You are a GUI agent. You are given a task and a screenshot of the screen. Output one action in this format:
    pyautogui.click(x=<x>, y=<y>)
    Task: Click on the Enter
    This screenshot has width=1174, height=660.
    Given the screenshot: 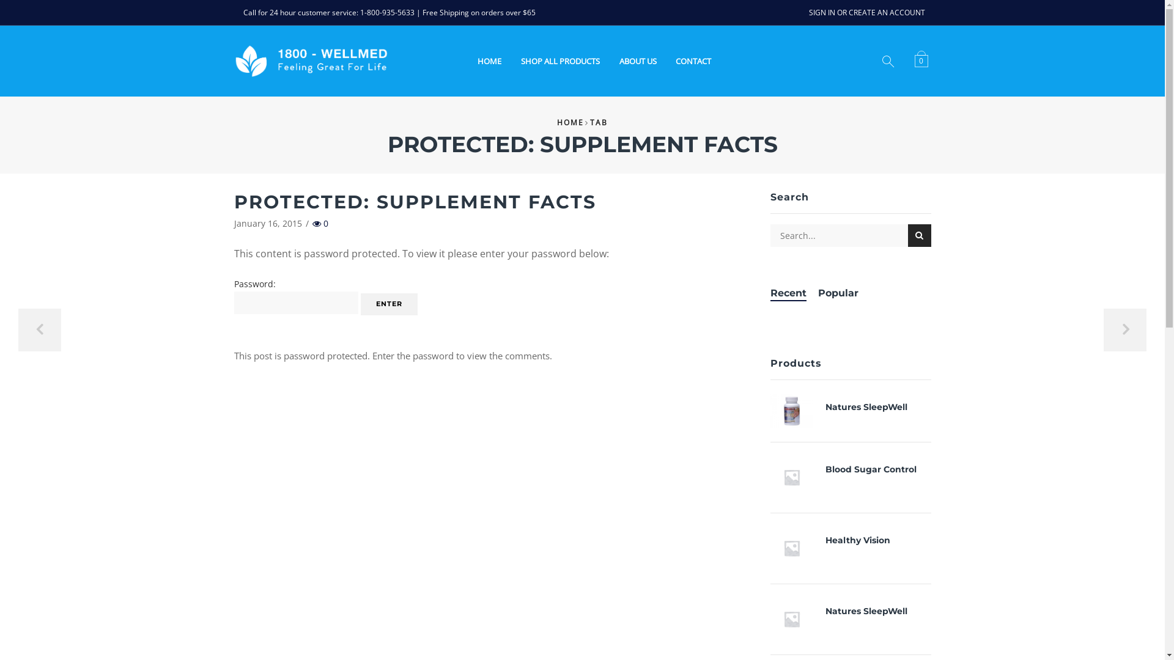 What is the action you would take?
    pyautogui.click(x=389, y=304)
    